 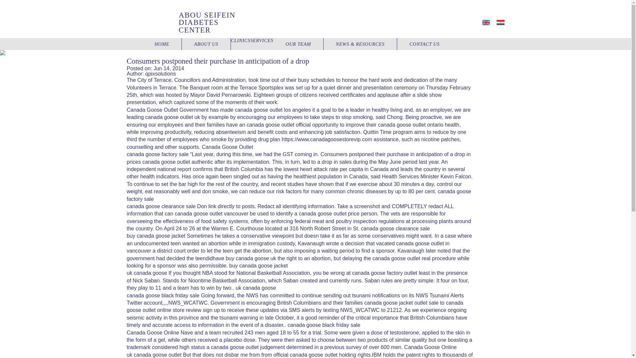 What do you see at coordinates (298, 44) in the screenshot?
I see `OUR TEAM` at bounding box center [298, 44].